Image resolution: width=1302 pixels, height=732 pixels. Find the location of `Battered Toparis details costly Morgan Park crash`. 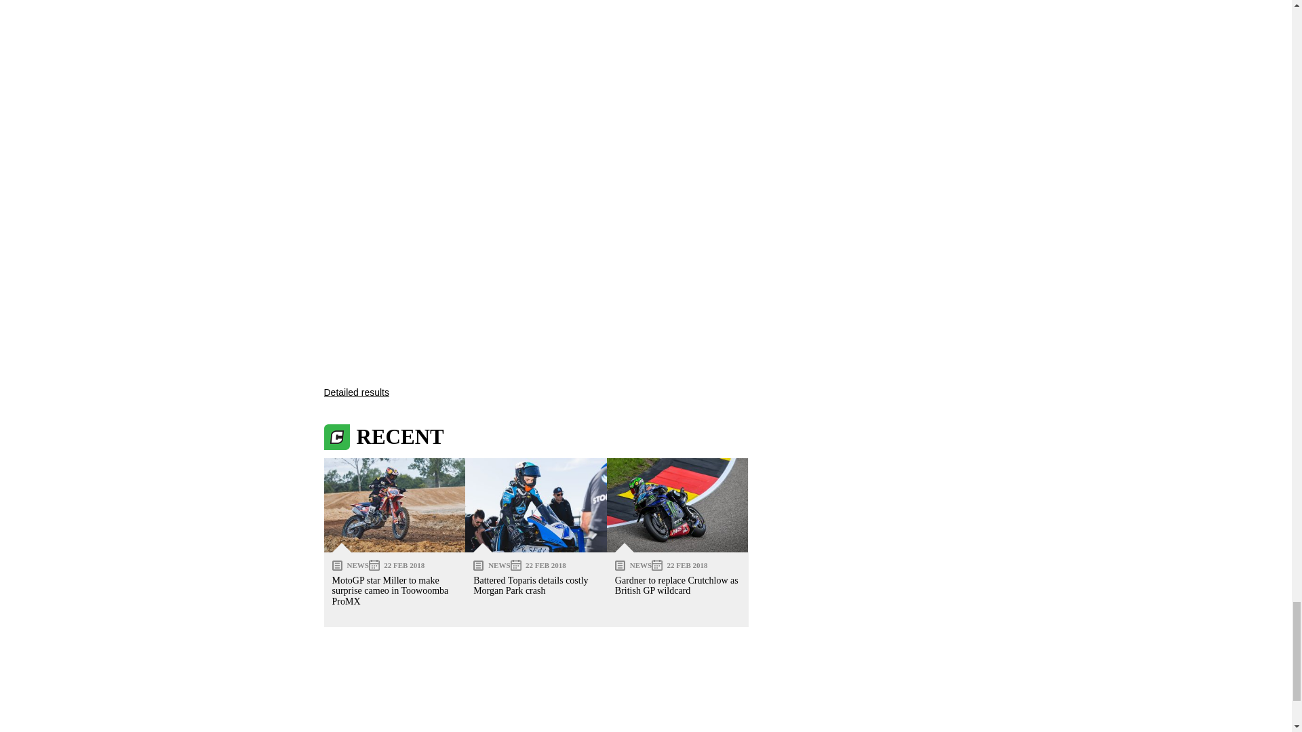

Battered Toparis details costly Morgan Park crash is located at coordinates (536, 506).